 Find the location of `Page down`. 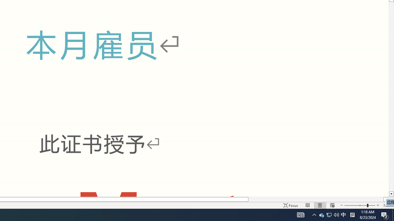

Page down is located at coordinates (392, 96).